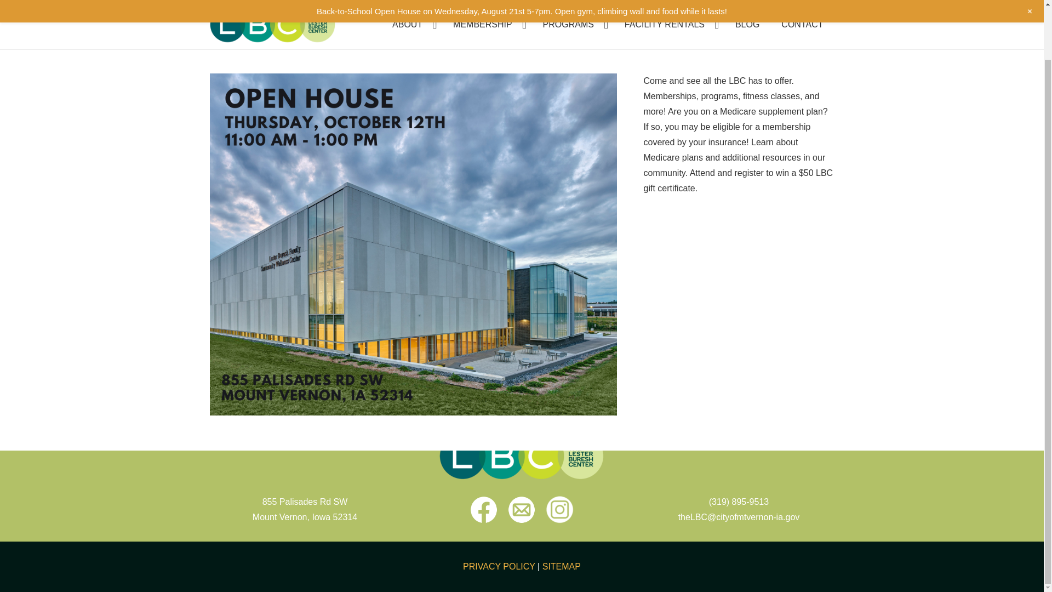 This screenshot has height=592, width=1052. Describe the element at coordinates (561, 566) in the screenshot. I see `SITEMAP` at that location.